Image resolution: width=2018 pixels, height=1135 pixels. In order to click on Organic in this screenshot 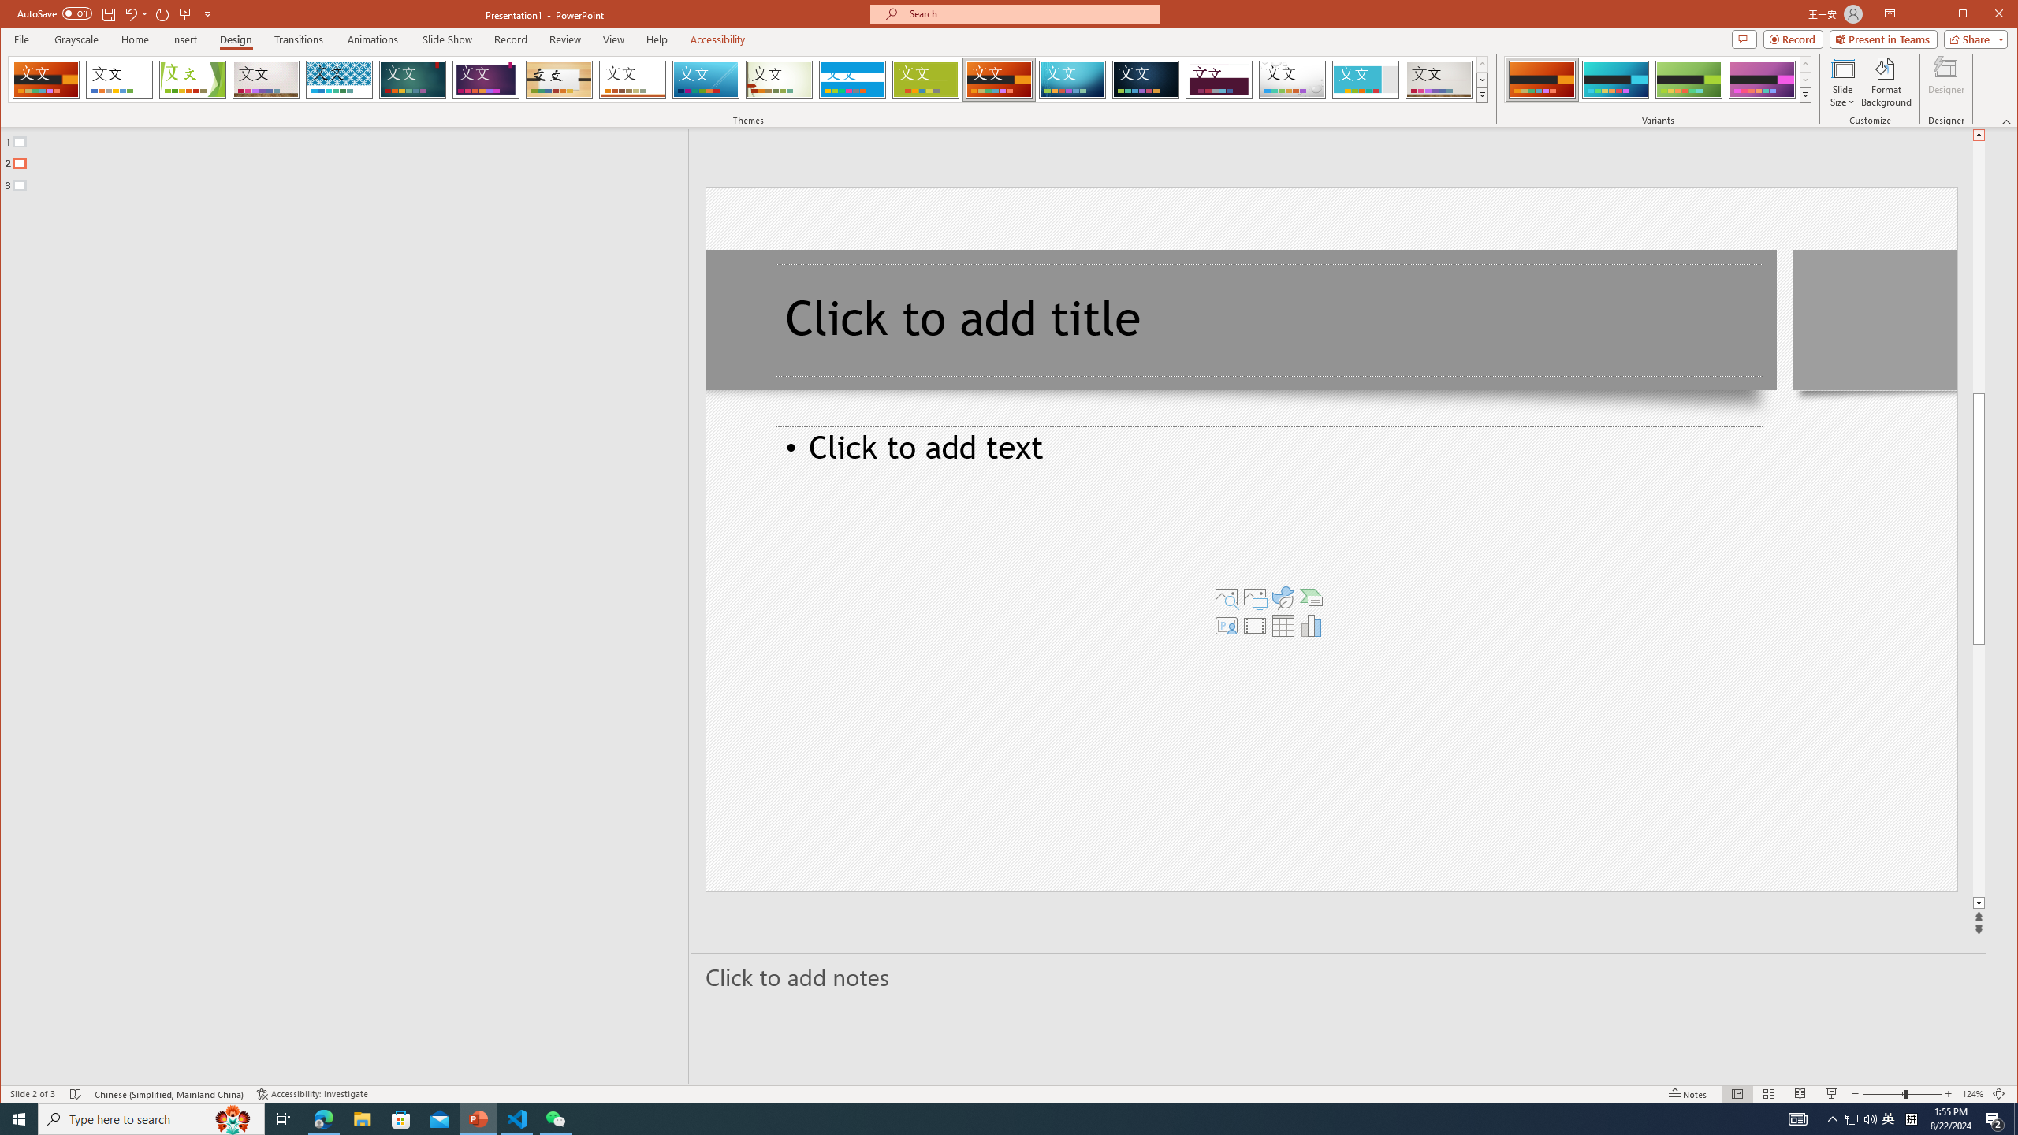, I will do `click(559, 80)`.